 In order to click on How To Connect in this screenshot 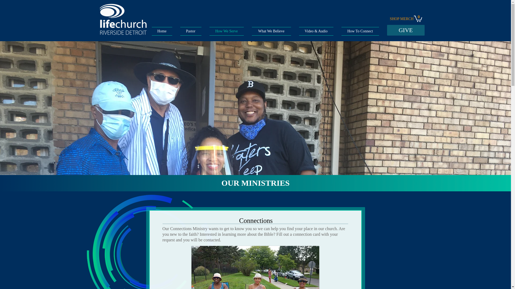, I will do `click(358, 31)`.